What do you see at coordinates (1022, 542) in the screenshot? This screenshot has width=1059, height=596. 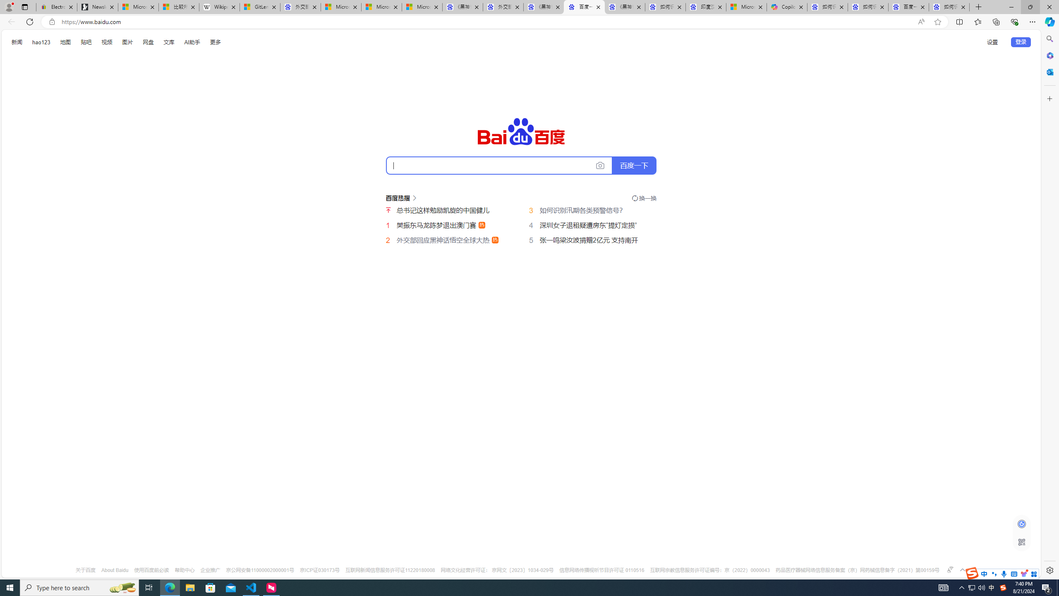 I see `Class: icon` at bounding box center [1022, 542].